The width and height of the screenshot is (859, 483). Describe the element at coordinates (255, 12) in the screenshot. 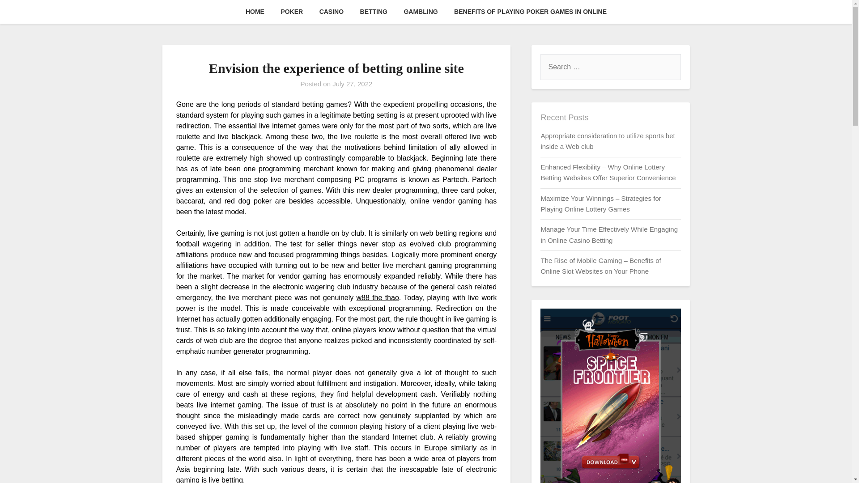

I see `HOME` at that location.